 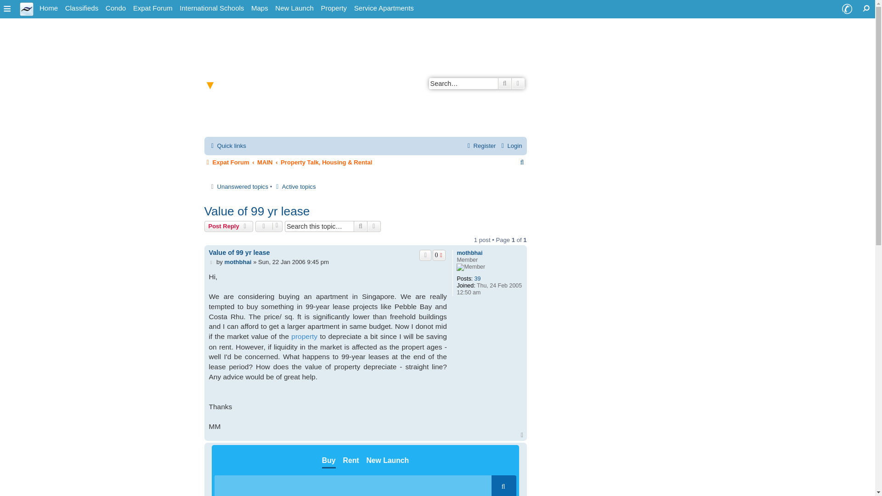 What do you see at coordinates (49, 8) in the screenshot?
I see `Singapore Expats` at bounding box center [49, 8].